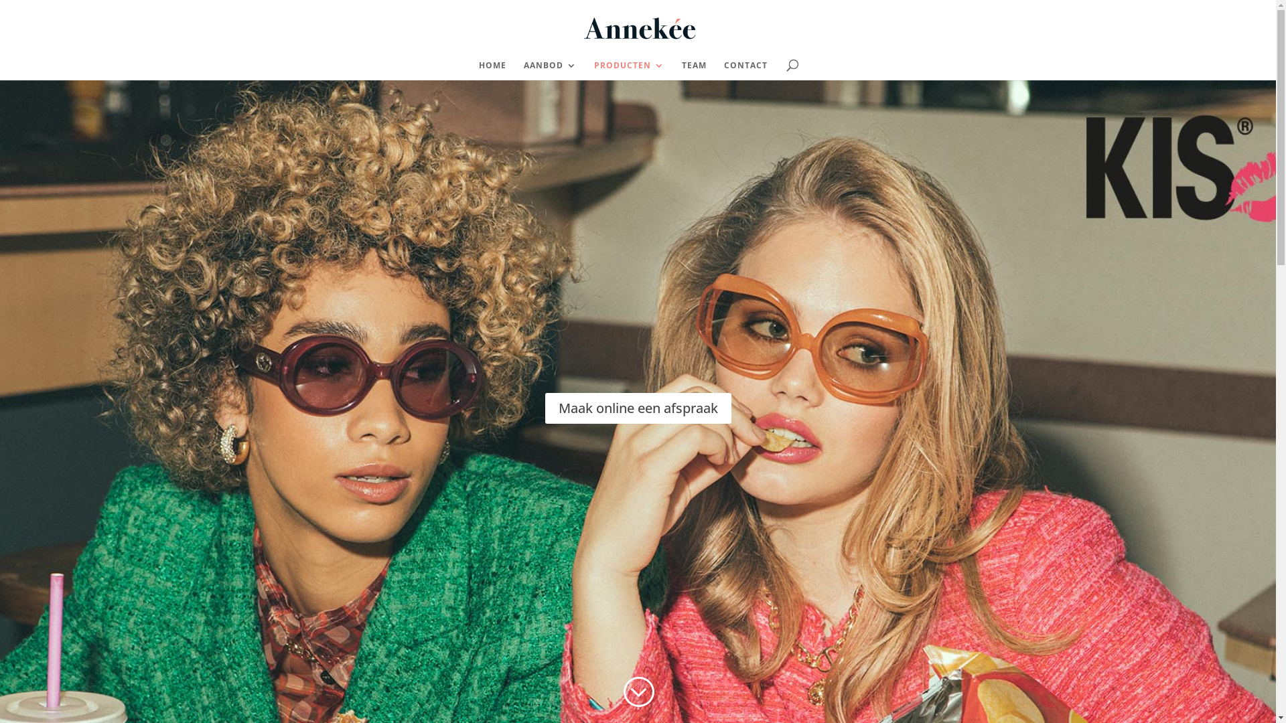 Image resolution: width=1286 pixels, height=723 pixels. I want to click on PRODUCTEN, so click(630, 71).